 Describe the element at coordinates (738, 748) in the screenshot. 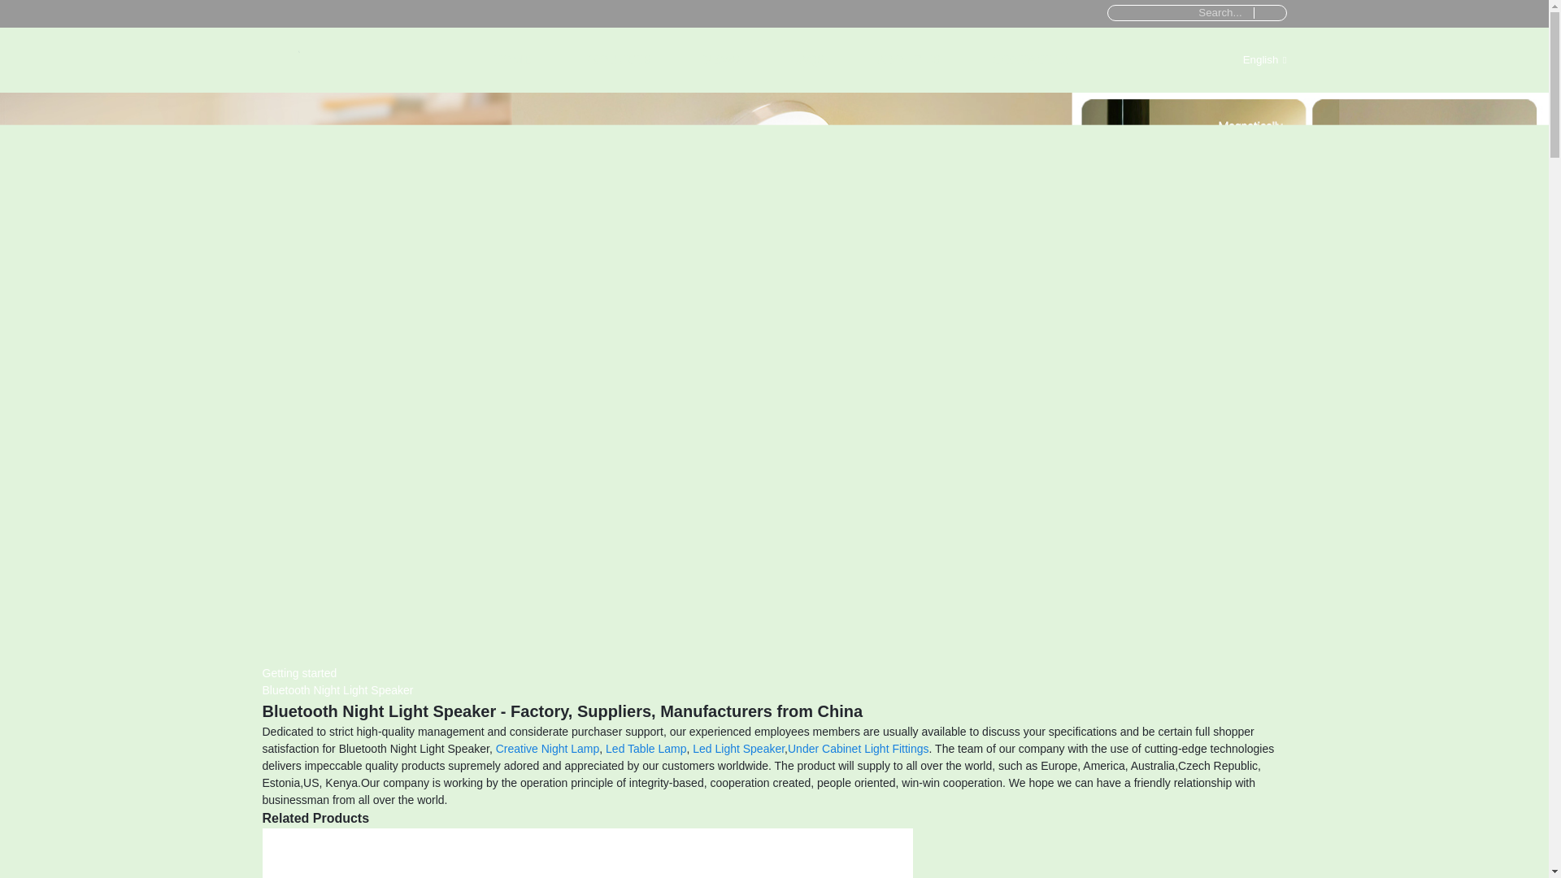

I see `Led Light Speaker` at that location.